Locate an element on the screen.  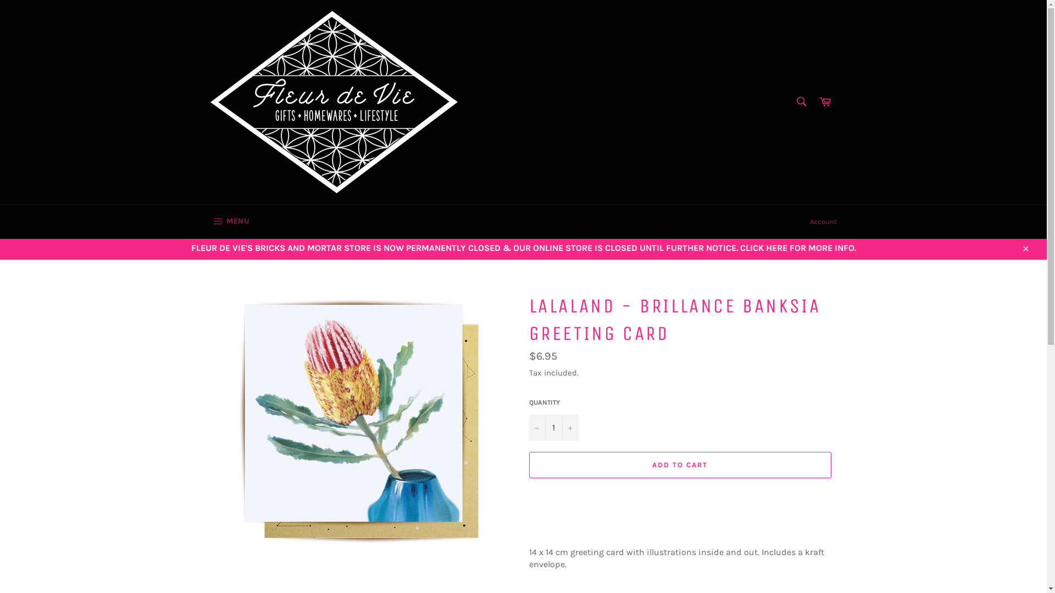
MENU
SITE NAVIGATION is located at coordinates (230, 222).